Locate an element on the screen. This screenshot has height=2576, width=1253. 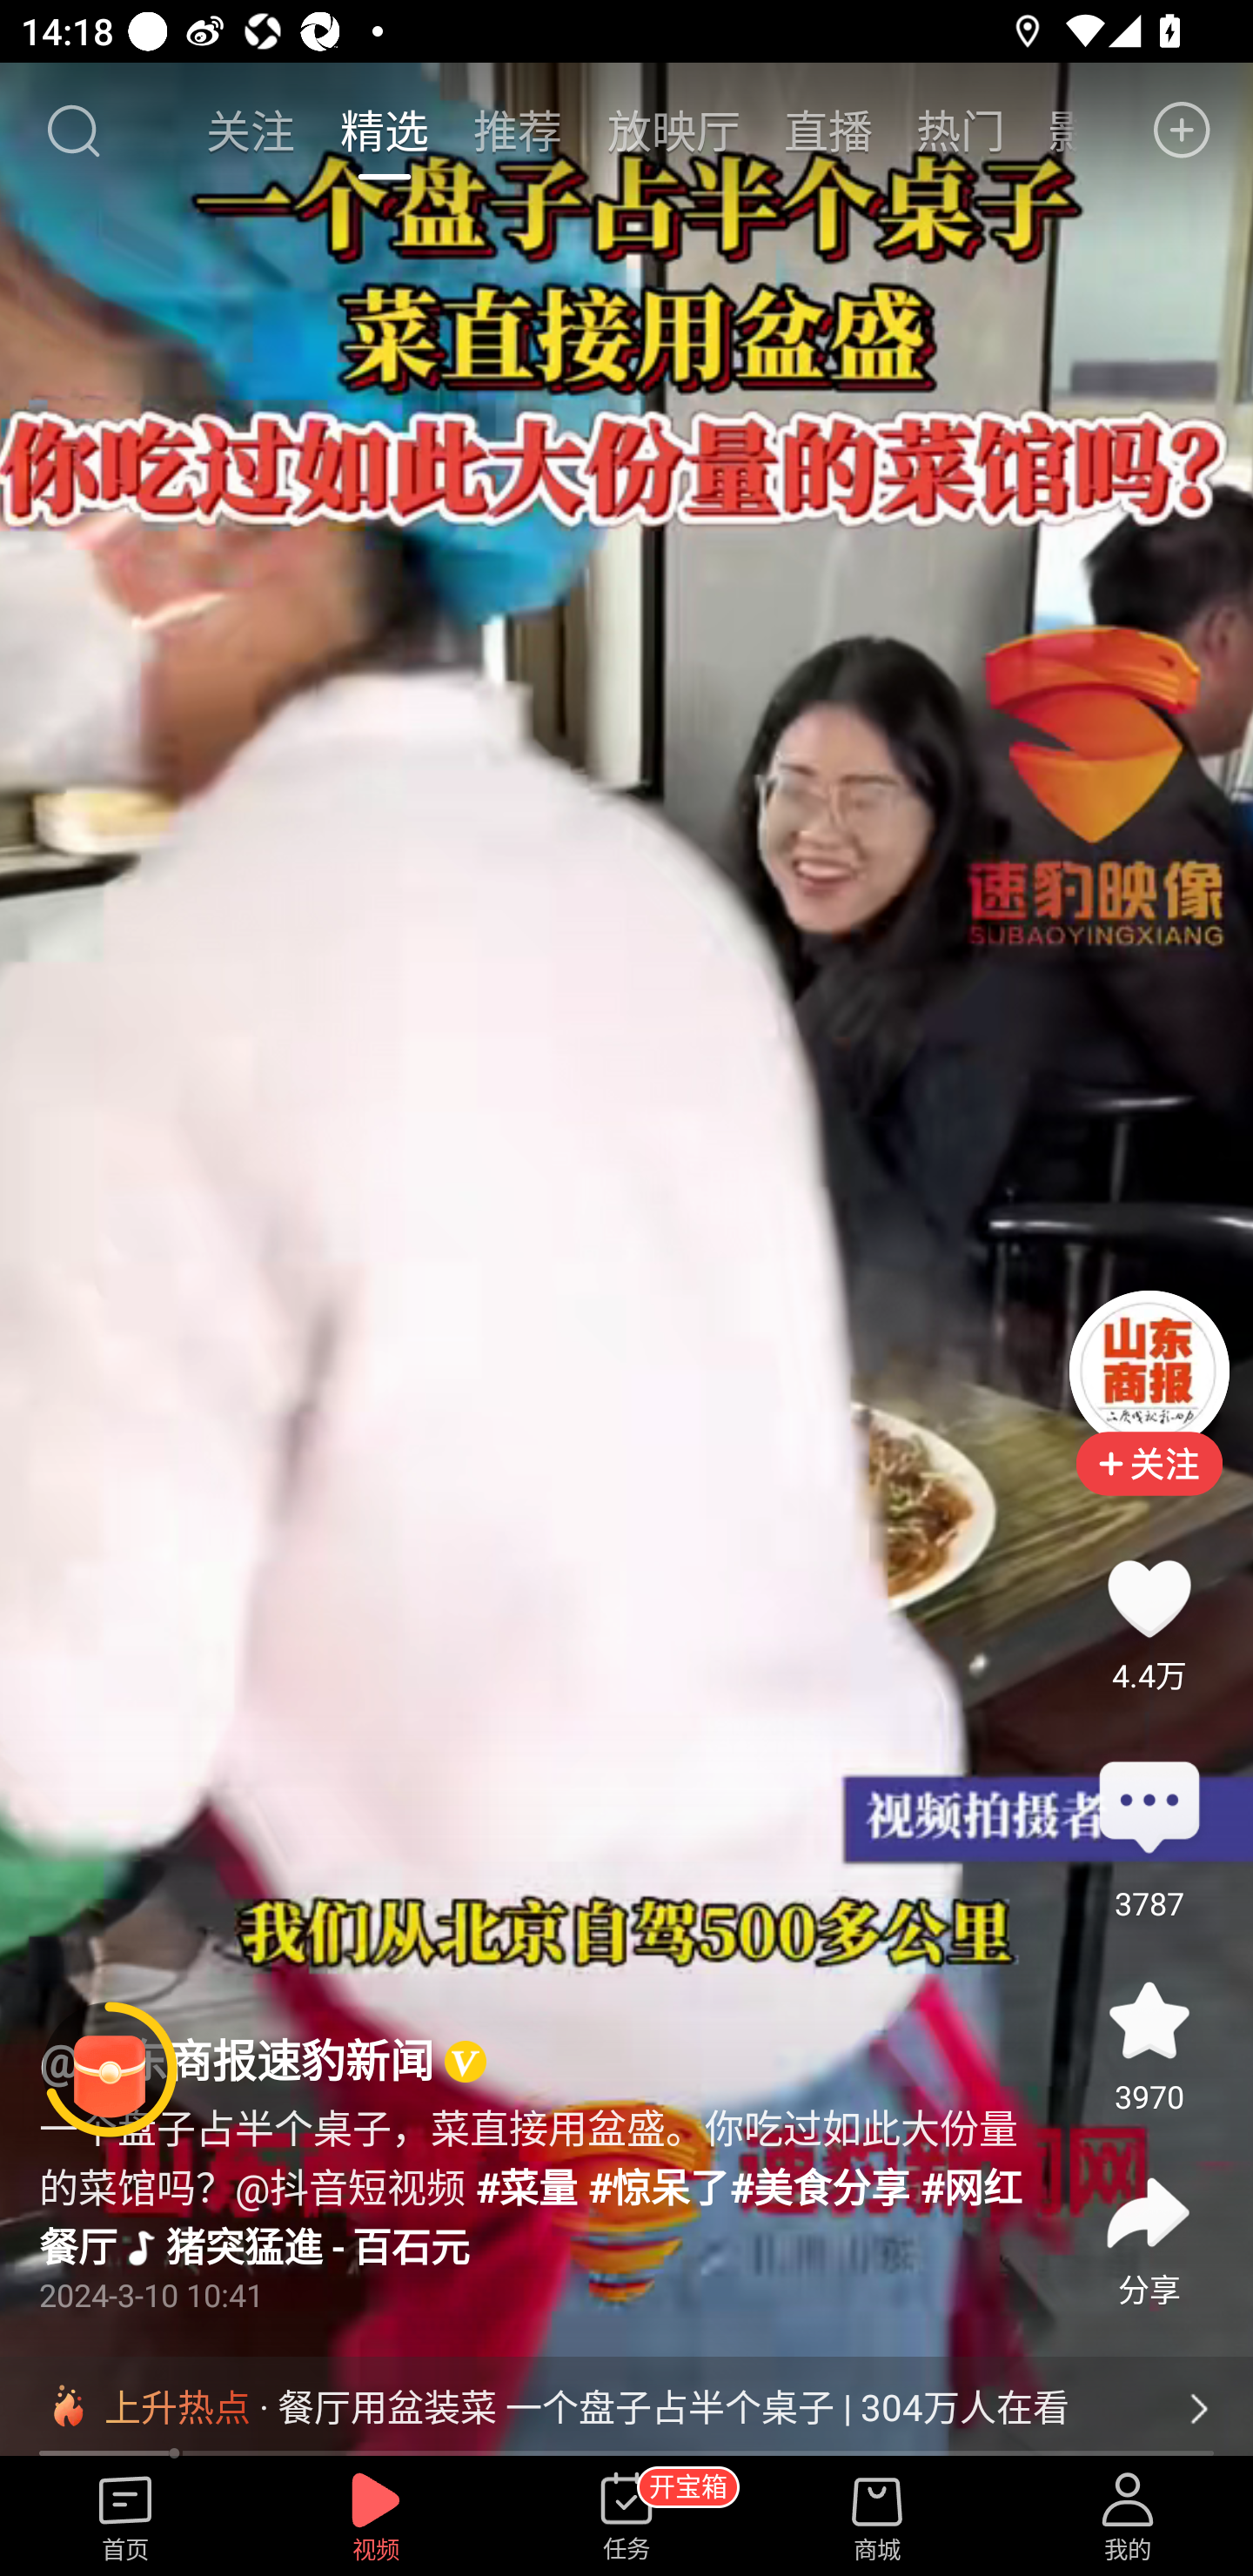
发布 is located at coordinates (1183, 131).